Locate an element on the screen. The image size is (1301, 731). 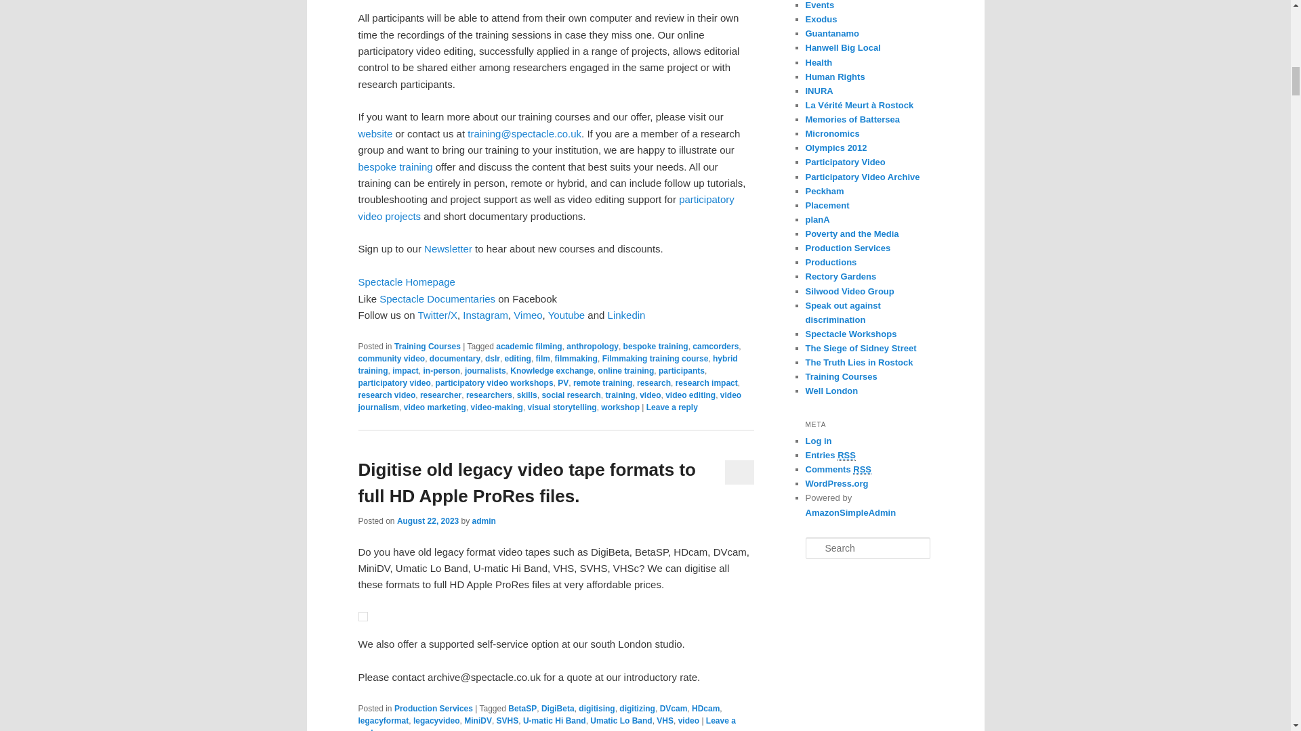
Youtube is located at coordinates (566, 315).